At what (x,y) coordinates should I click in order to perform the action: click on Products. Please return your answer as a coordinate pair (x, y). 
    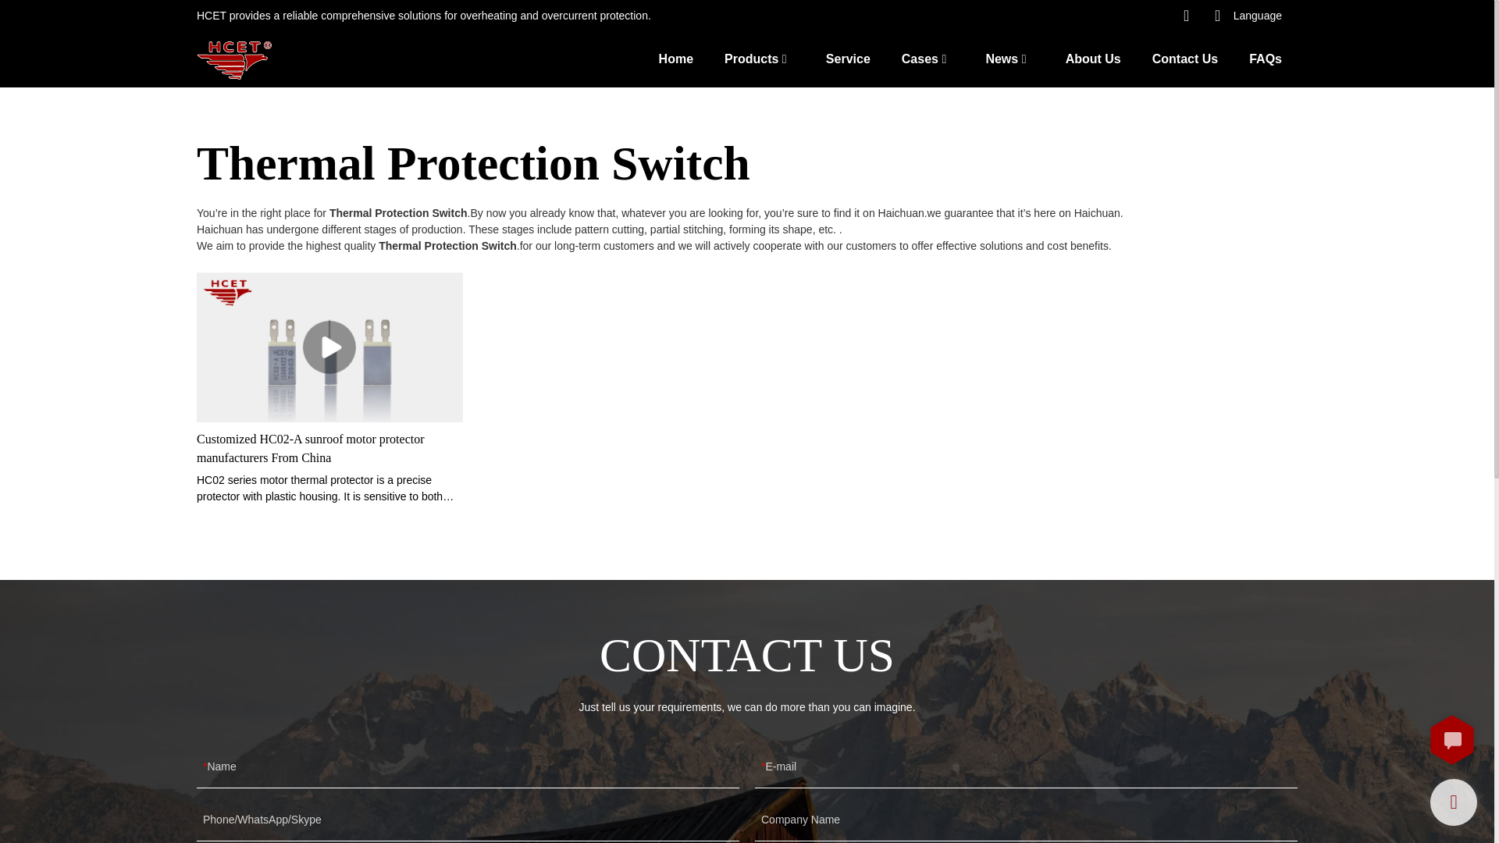
    Looking at the image, I should click on (751, 58).